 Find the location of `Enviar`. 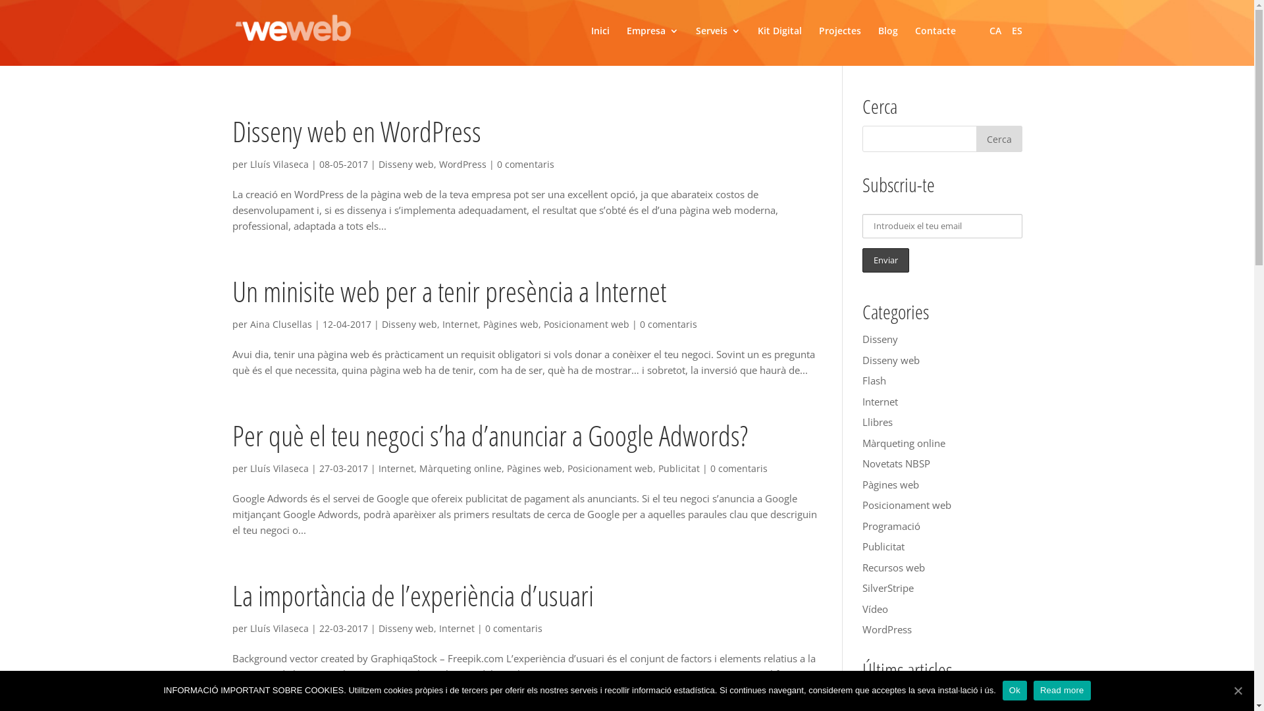

Enviar is located at coordinates (886, 261).